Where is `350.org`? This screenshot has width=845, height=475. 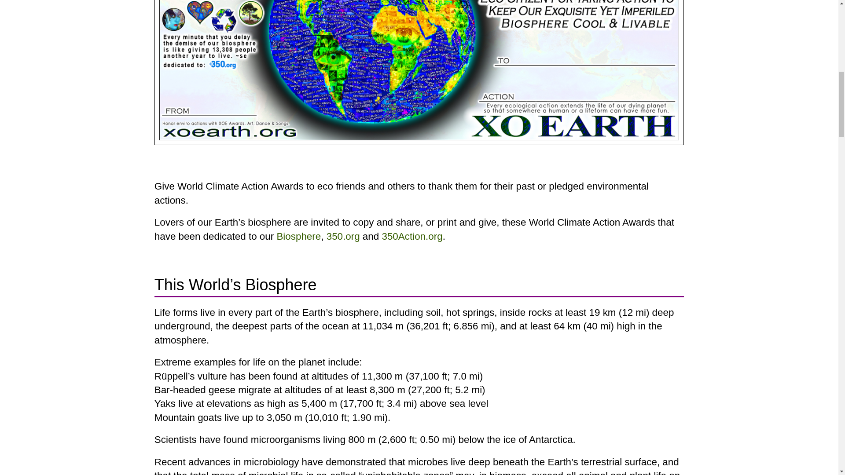
350.org is located at coordinates (343, 236).